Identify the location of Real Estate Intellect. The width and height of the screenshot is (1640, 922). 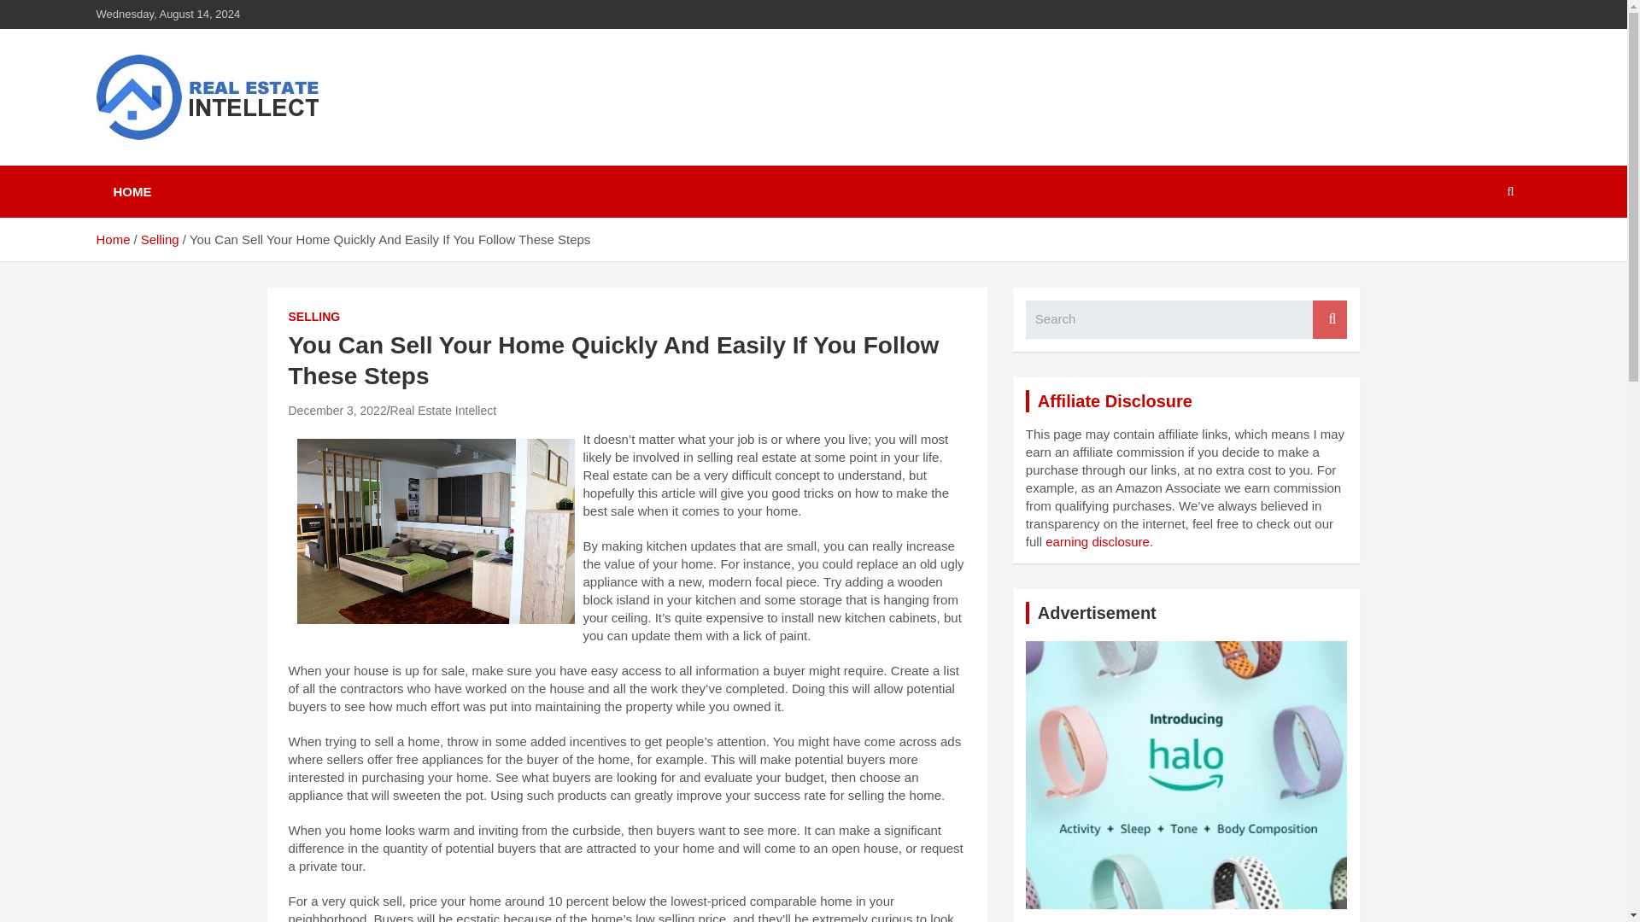
(442, 411).